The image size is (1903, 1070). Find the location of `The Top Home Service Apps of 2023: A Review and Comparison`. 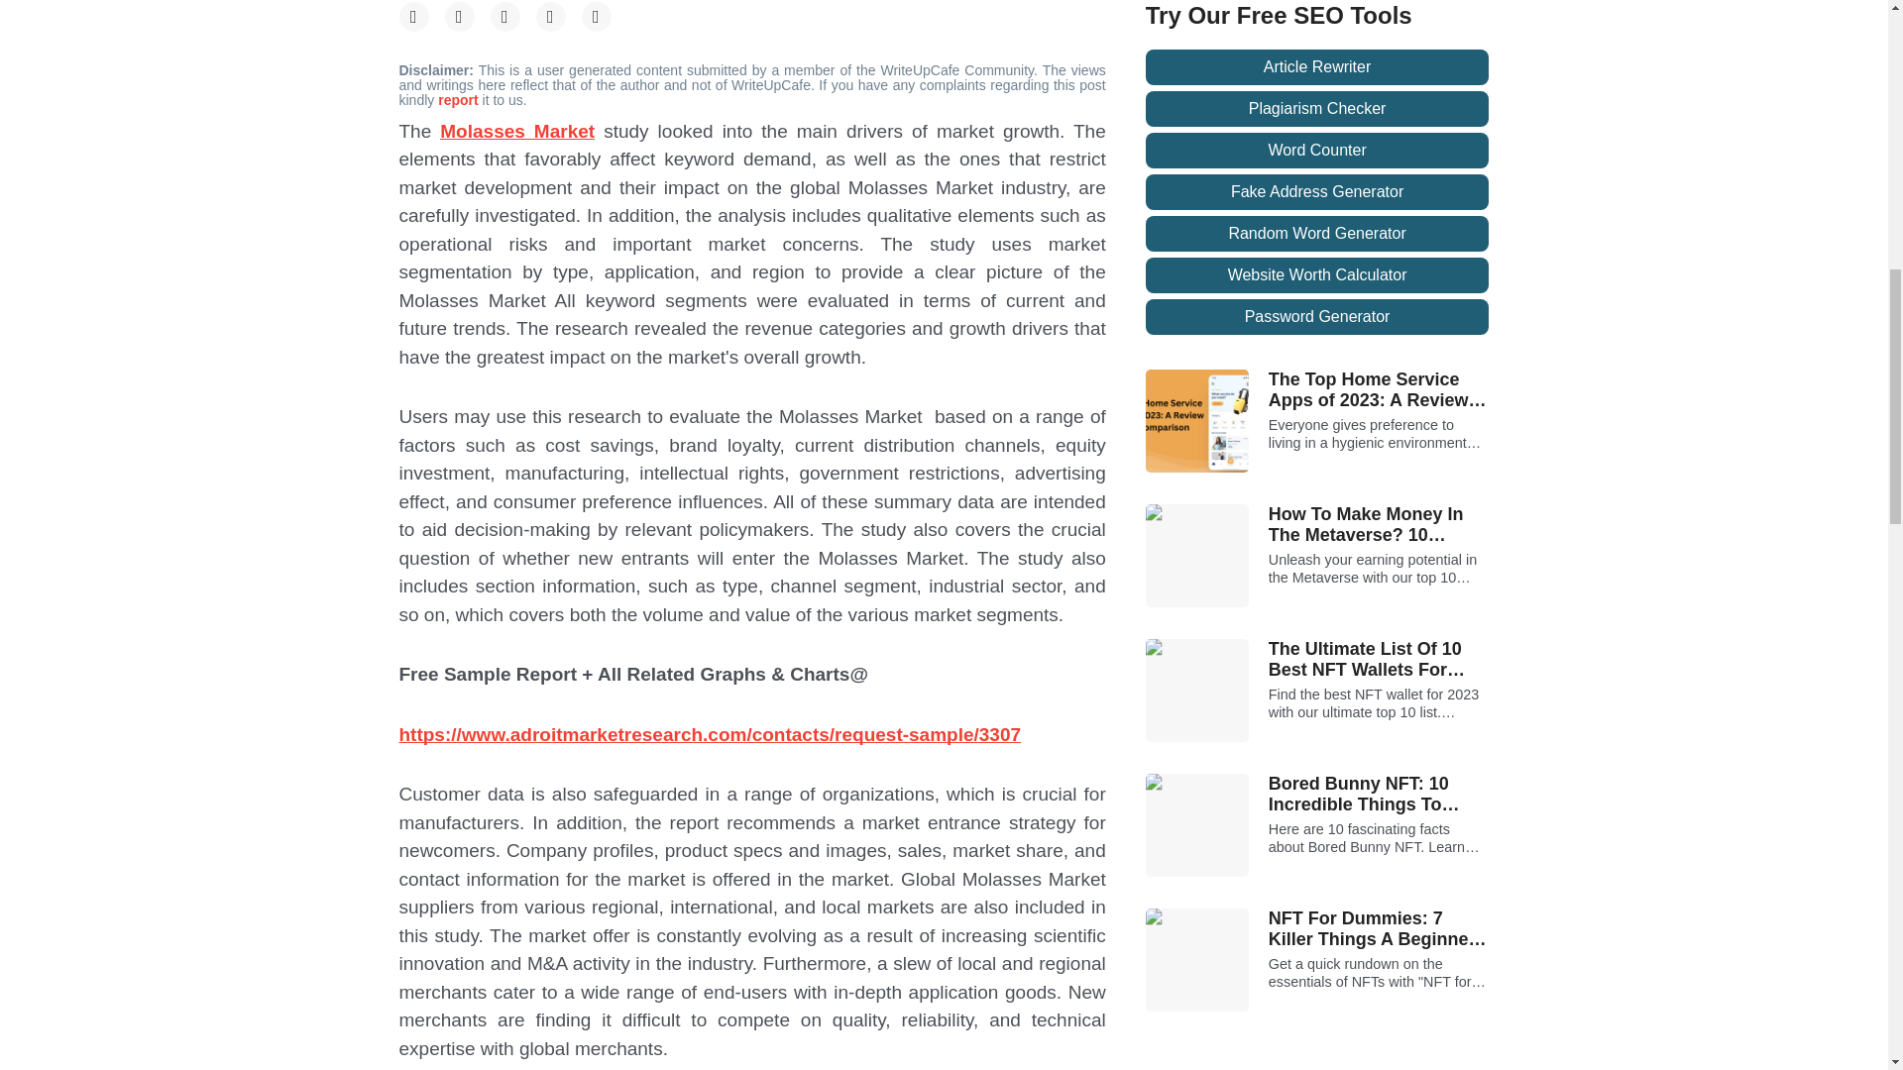

The Top Home Service Apps of 2023: A Review and Comparison is located at coordinates (1380, 390).